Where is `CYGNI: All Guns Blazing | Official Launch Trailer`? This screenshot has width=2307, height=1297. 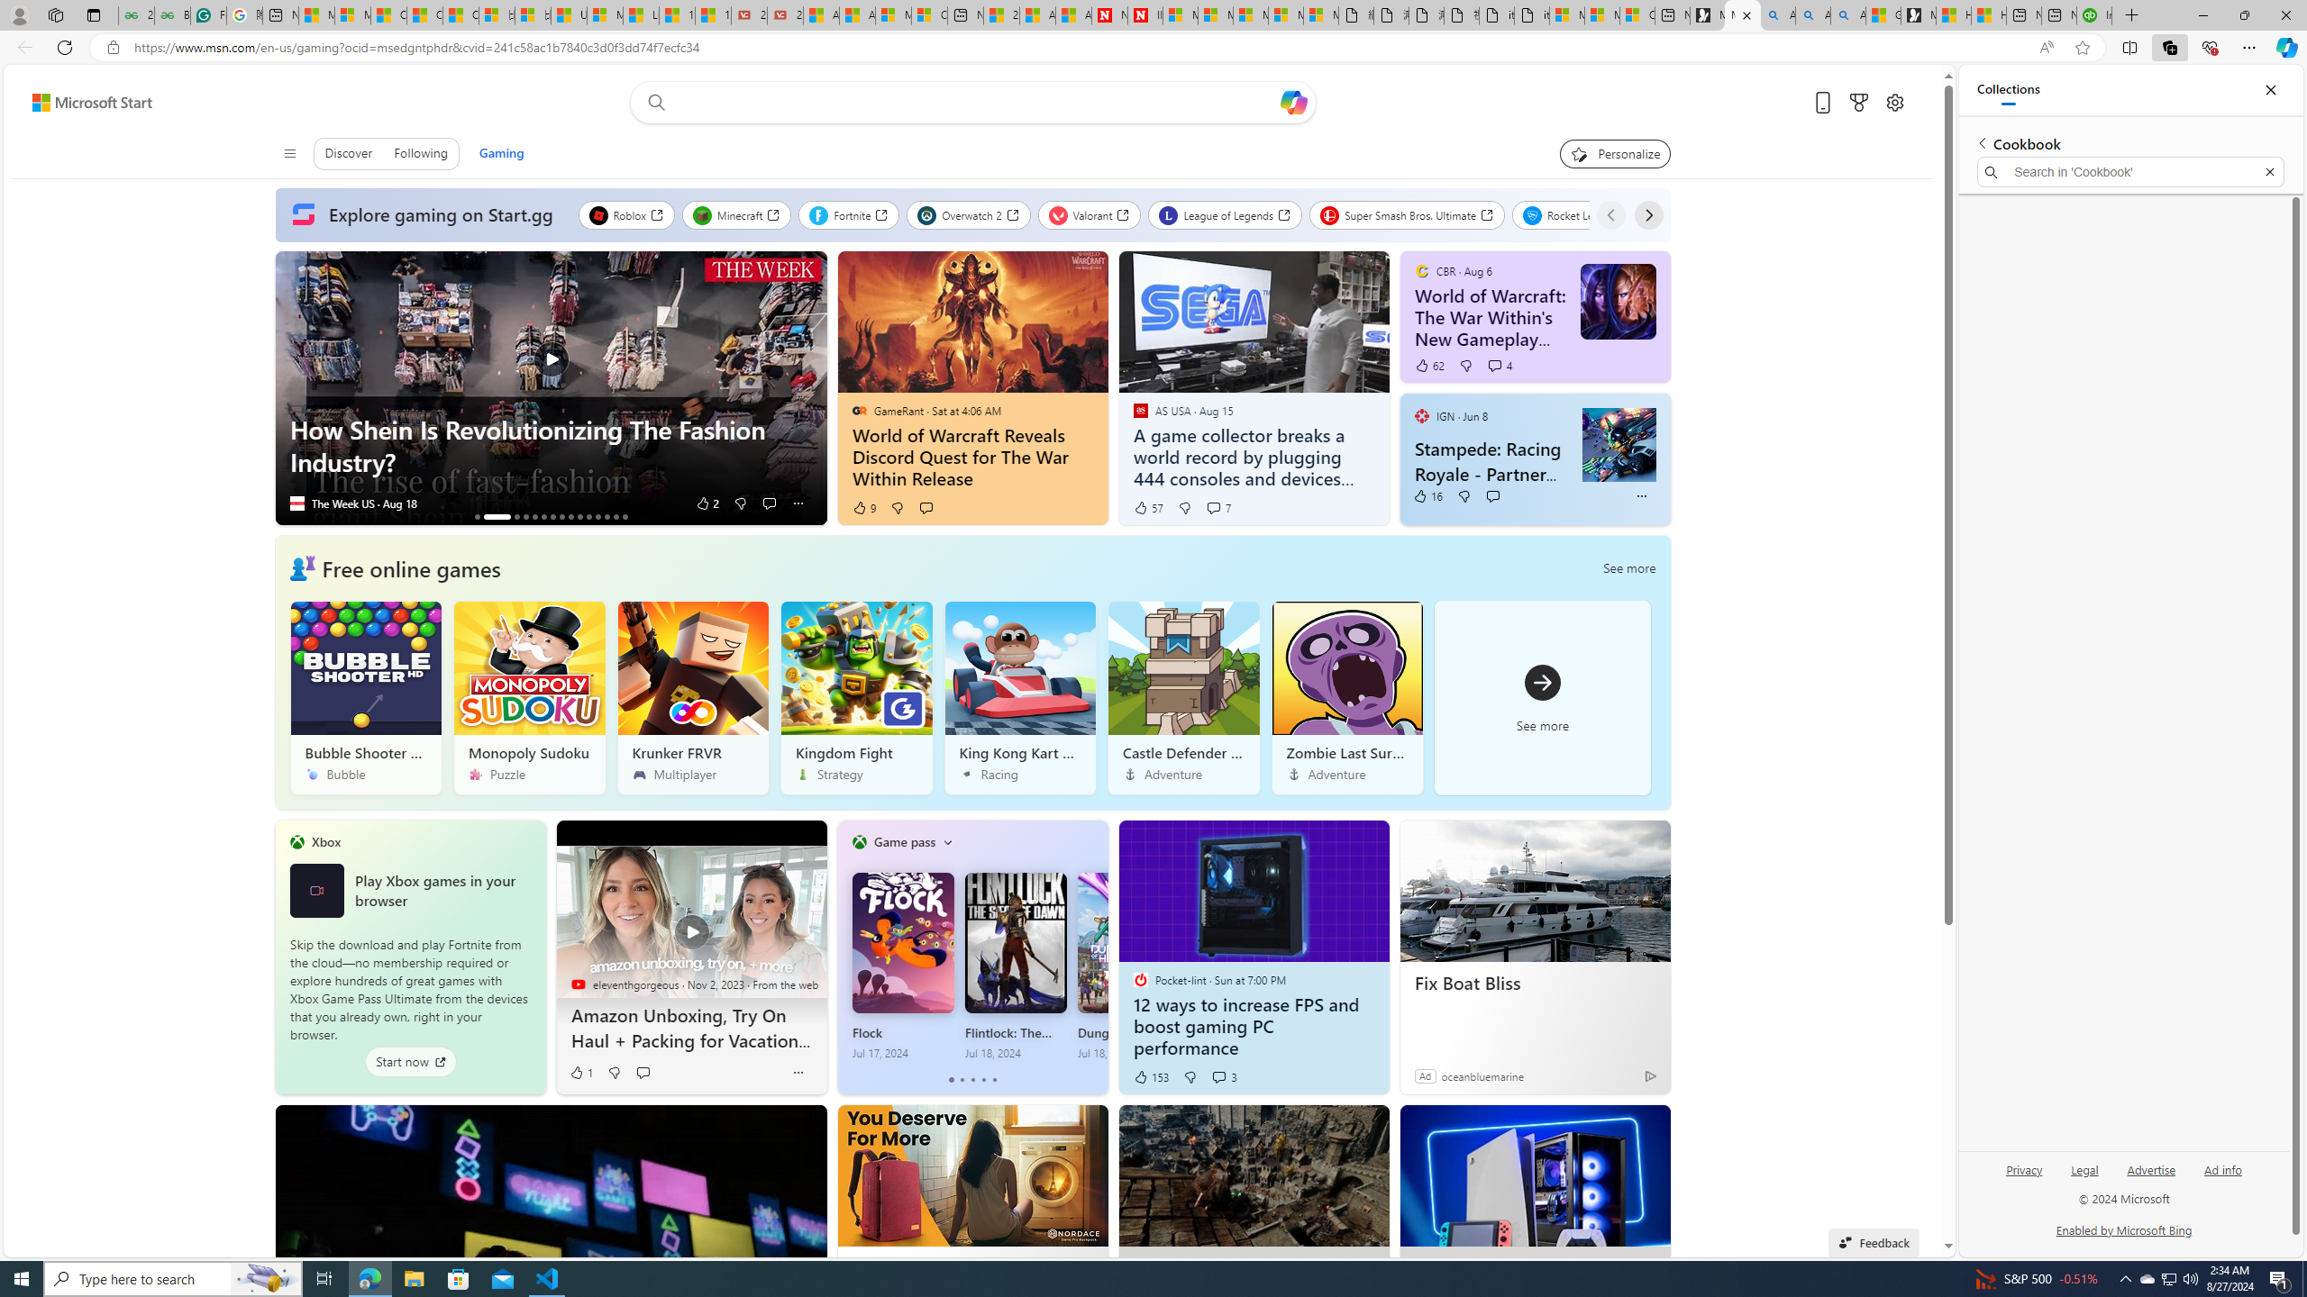
CYGNI: All Guns Blazing | Official Launch Trailer is located at coordinates (526, 517).